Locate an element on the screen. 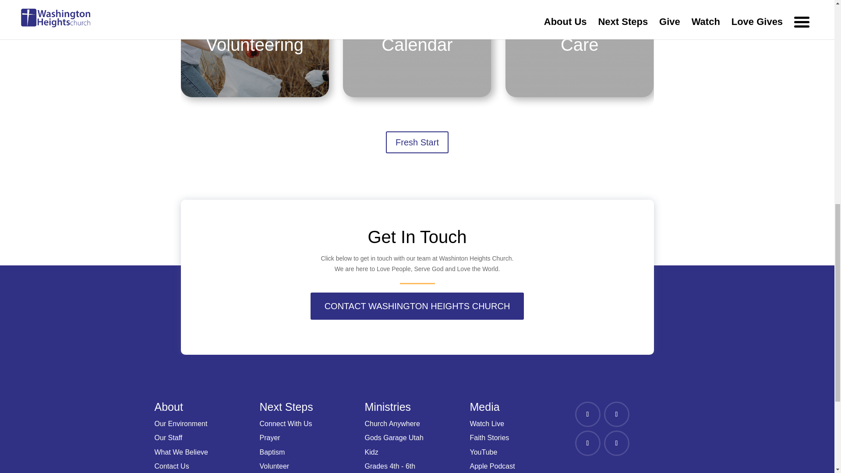 Image resolution: width=841 pixels, height=473 pixels. Follow on X is located at coordinates (616, 414).